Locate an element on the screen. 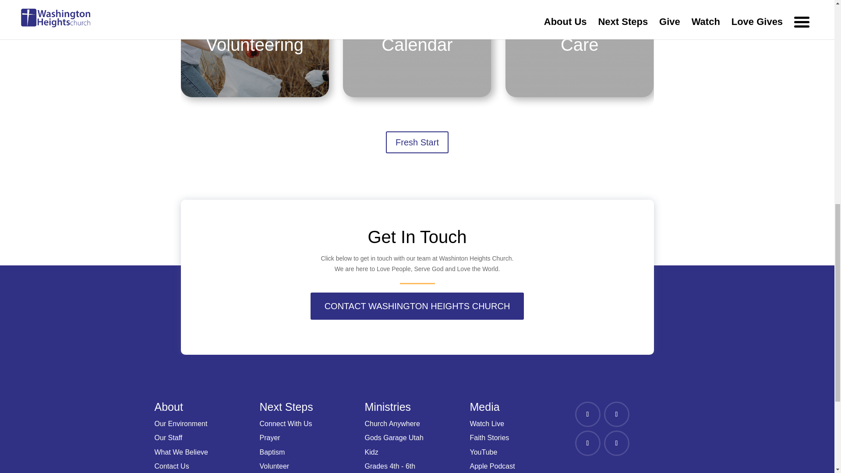 Image resolution: width=841 pixels, height=473 pixels. Follow on X is located at coordinates (616, 414).